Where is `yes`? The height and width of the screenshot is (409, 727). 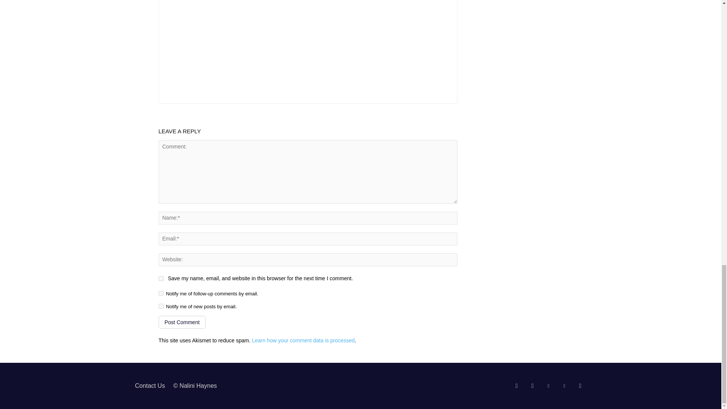 yes is located at coordinates (161, 278).